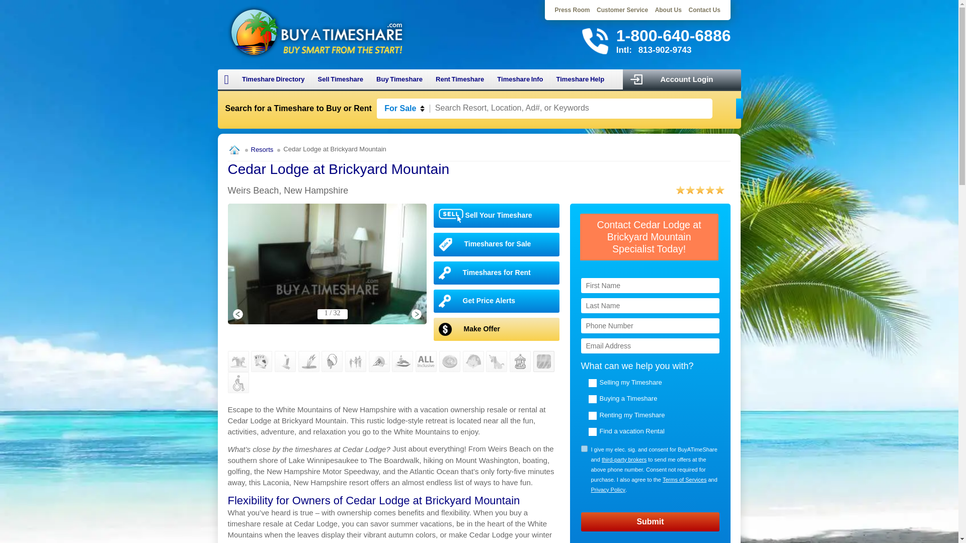  I want to click on Press Room, so click(573, 10).